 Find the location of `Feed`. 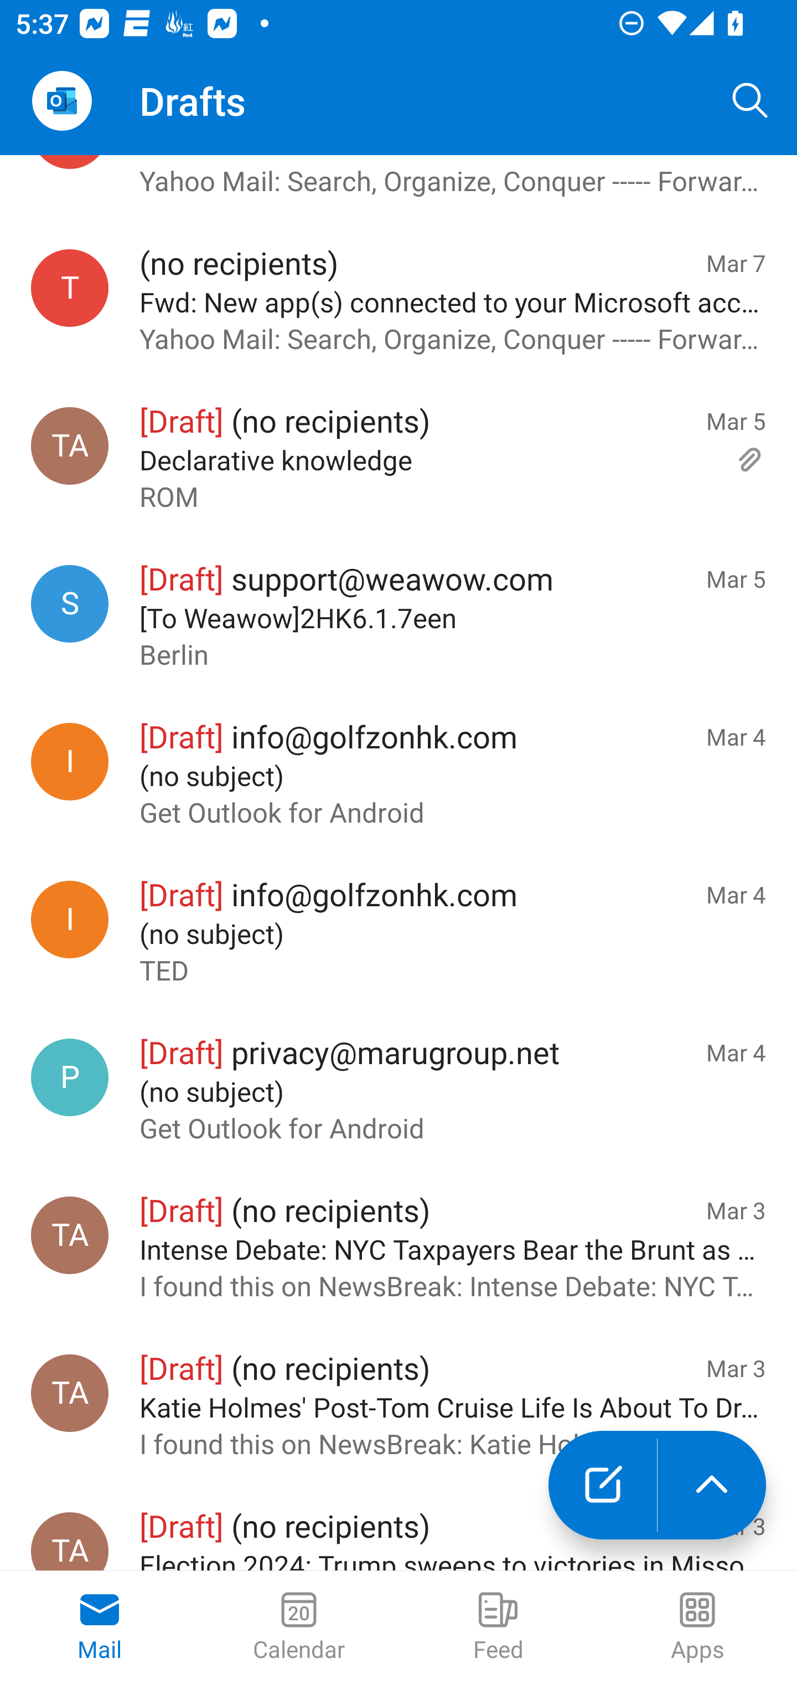

Feed is located at coordinates (498, 1627).